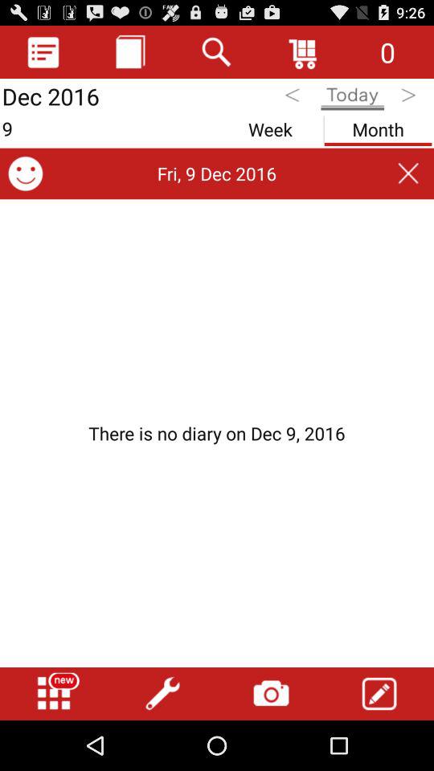  I want to click on go to diary entry for tomorrow, so click(410, 98).